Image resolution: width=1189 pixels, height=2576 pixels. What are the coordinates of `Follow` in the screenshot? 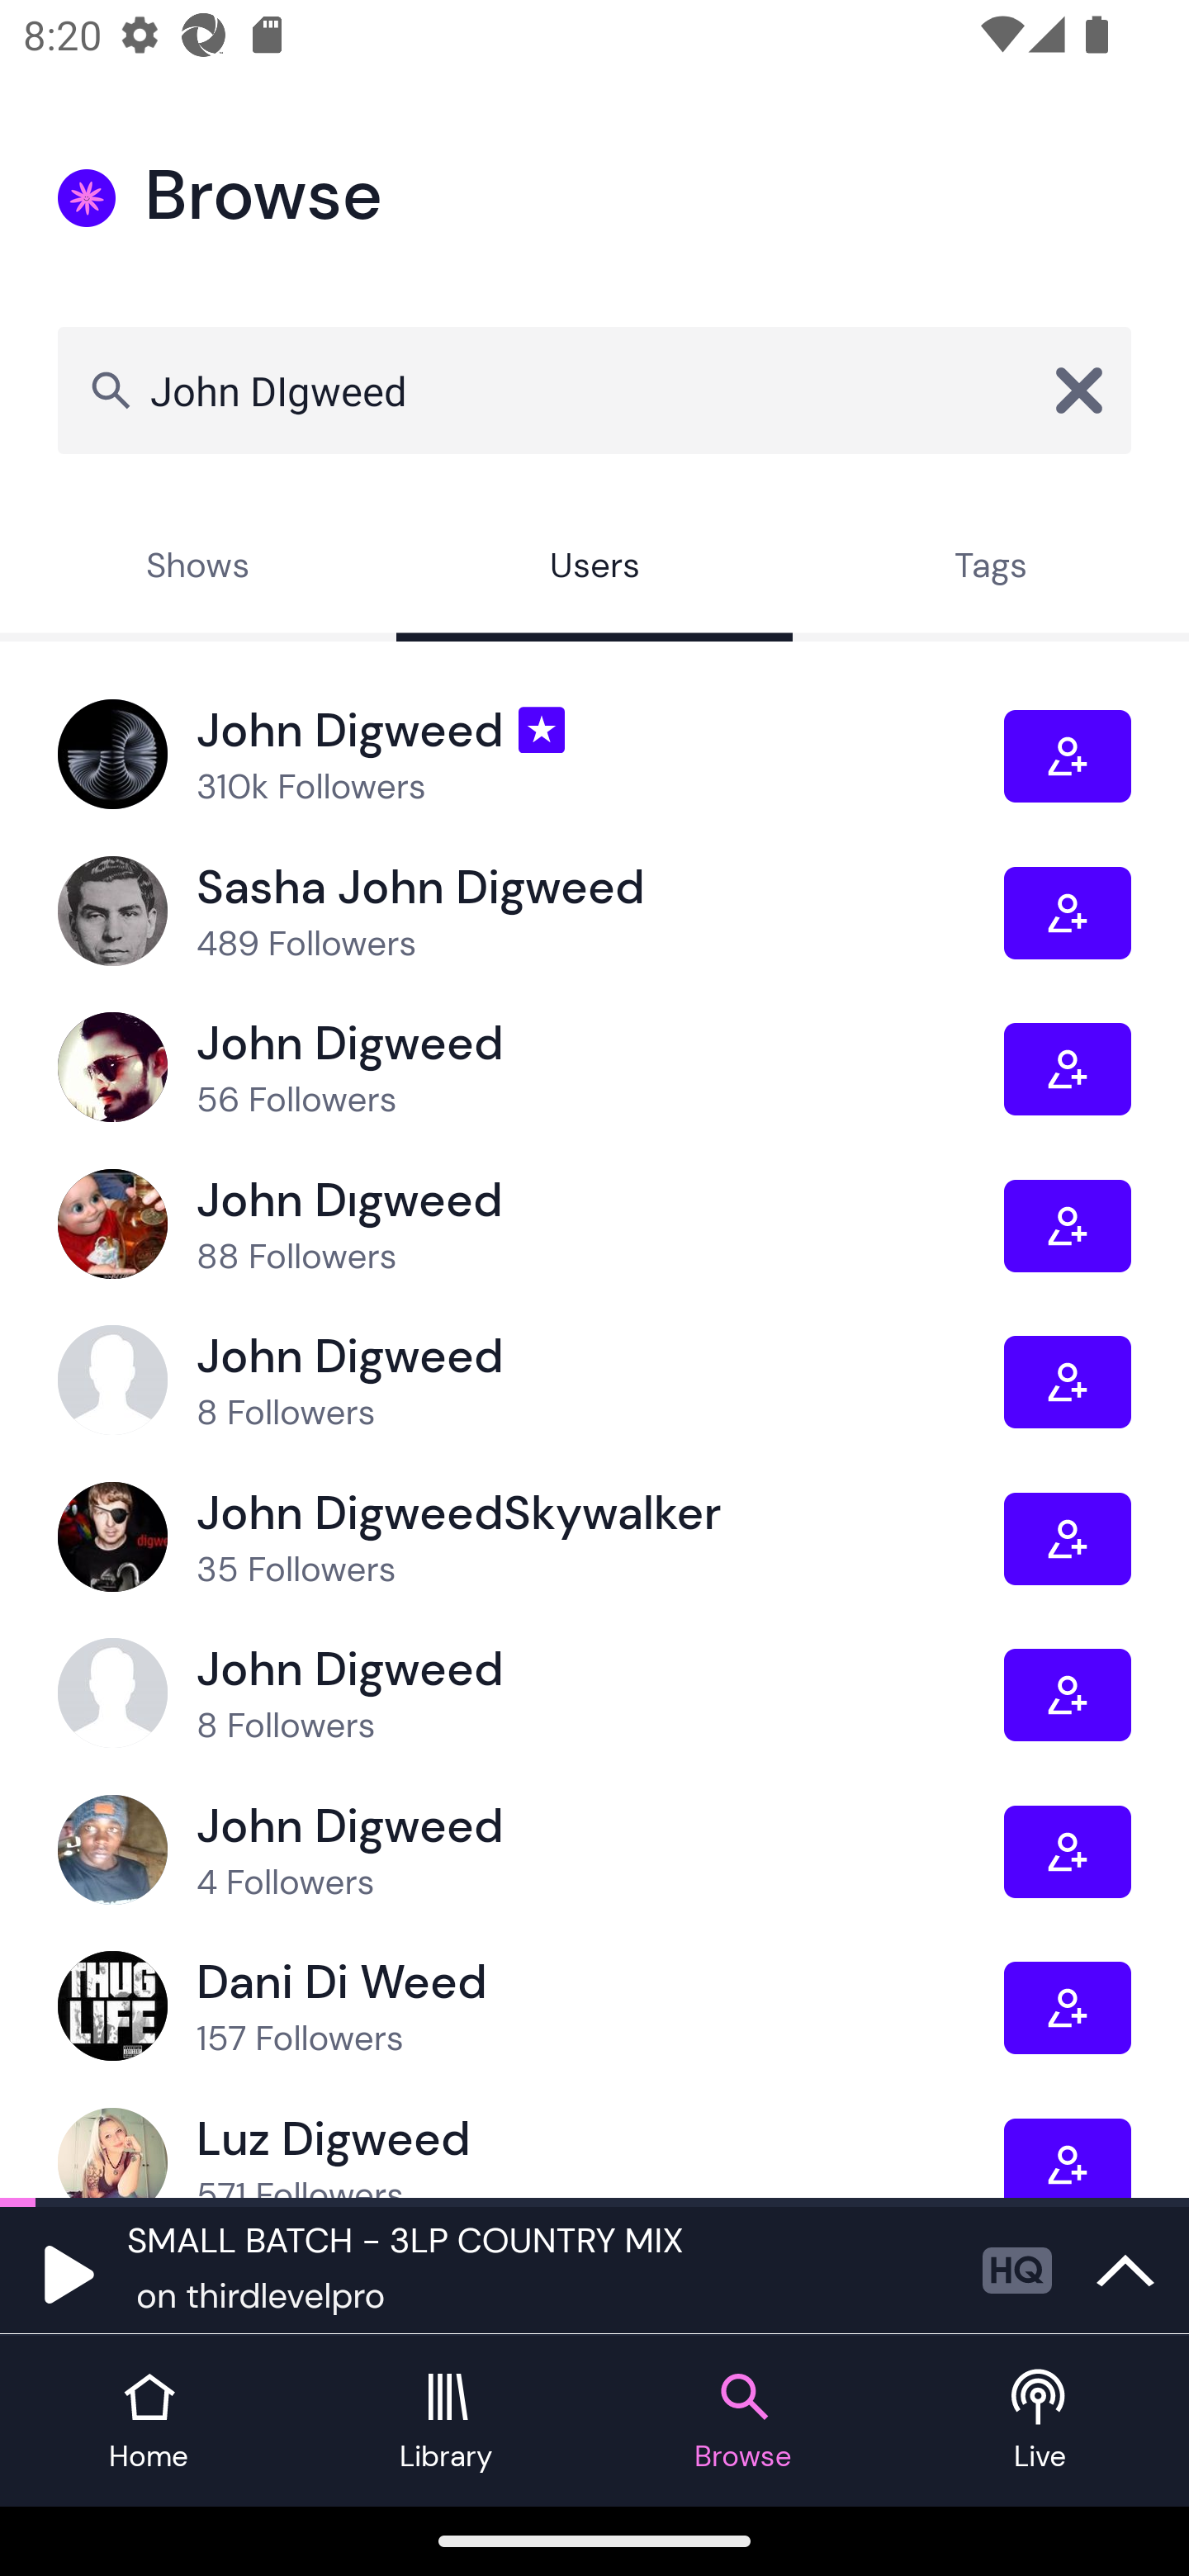 It's located at (1067, 2157).